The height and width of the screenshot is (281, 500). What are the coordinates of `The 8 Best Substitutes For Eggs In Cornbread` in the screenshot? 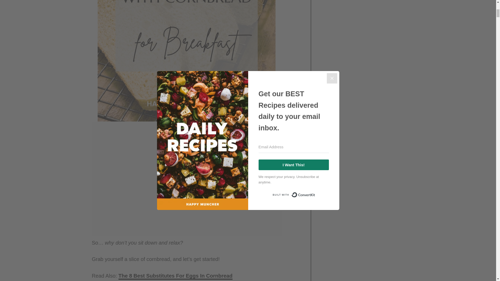 It's located at (176, 276).